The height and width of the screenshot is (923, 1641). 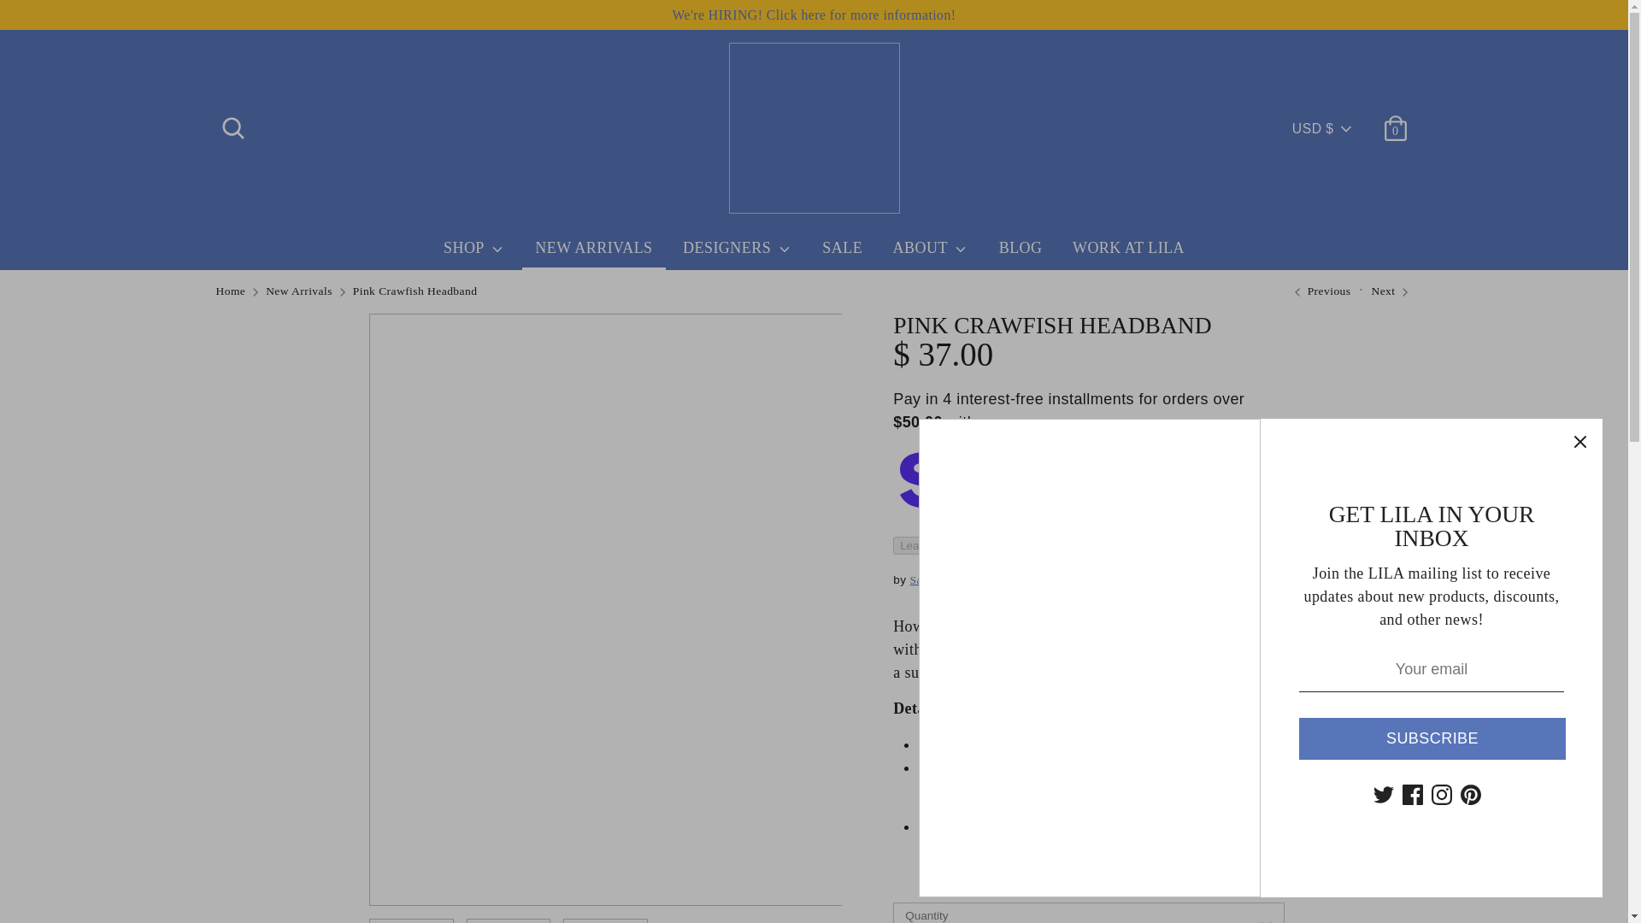 I want to click on Electric Dreams Headband, so click(x=1320, y=291).